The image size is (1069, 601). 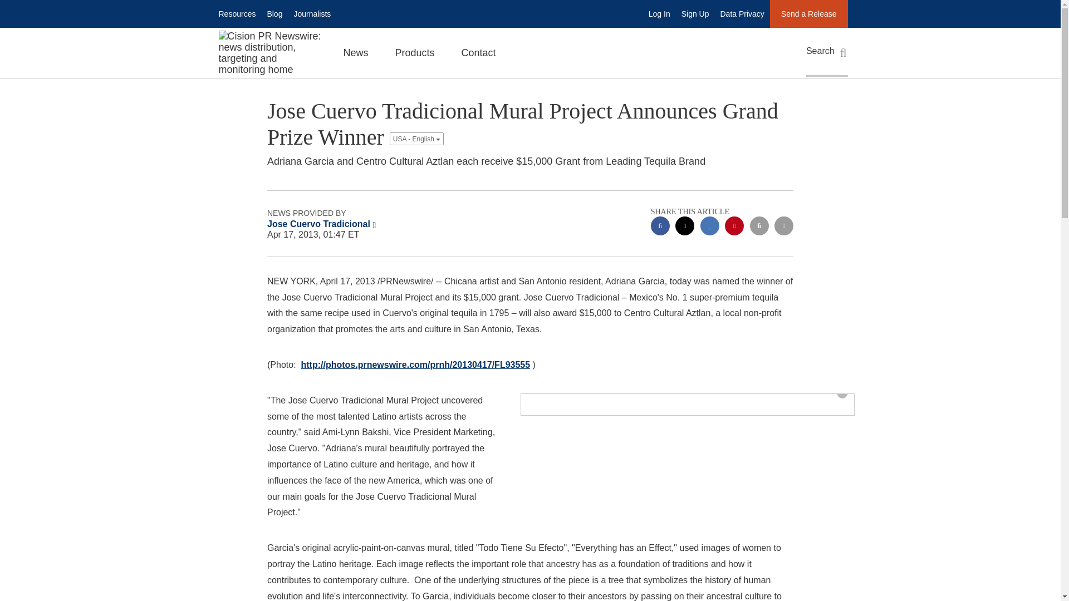 I want to click on Log In, so click(x=659, y=13).